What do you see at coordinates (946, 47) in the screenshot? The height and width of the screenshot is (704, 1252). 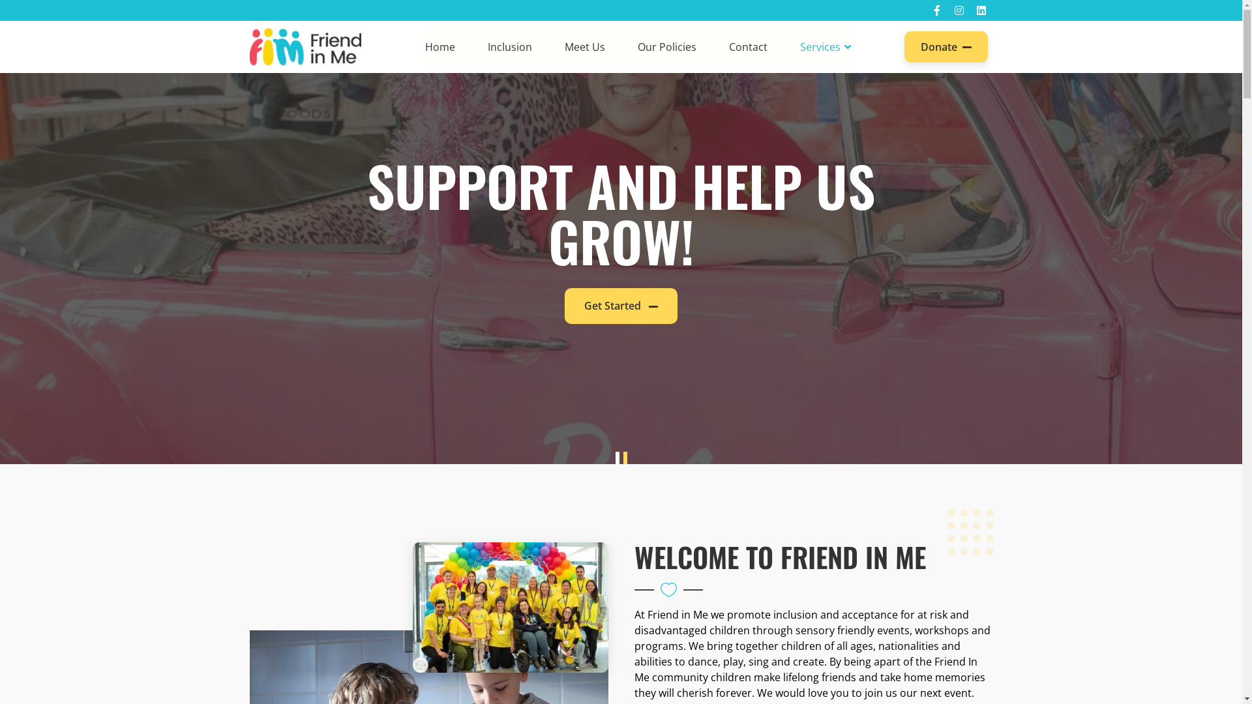 I see `Donate` at bounding box center [946, 47].